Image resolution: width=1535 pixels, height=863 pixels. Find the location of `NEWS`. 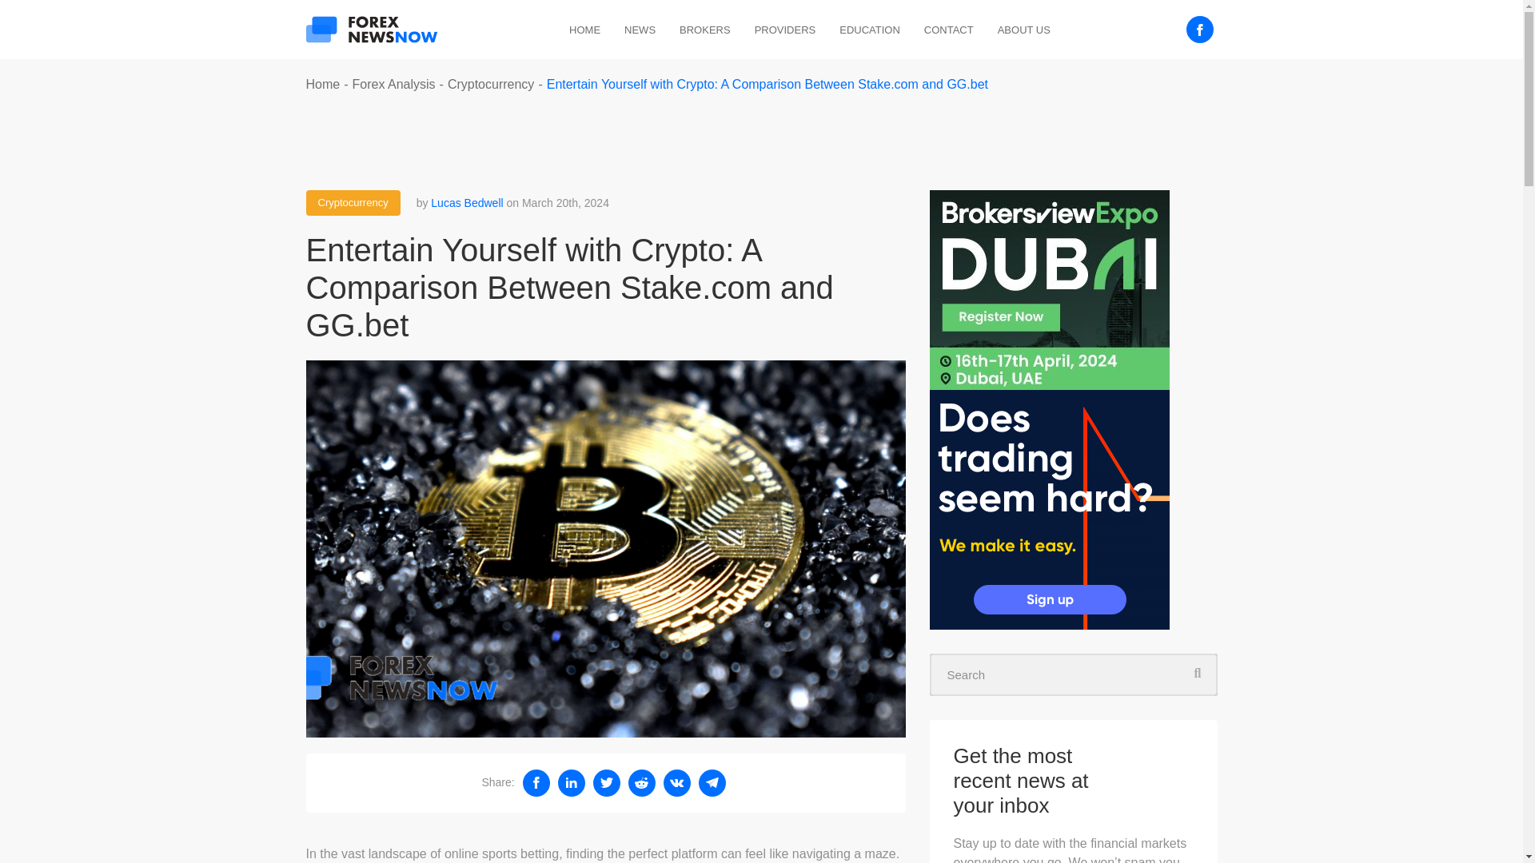

NEWS is located at coordinates (640, 30).